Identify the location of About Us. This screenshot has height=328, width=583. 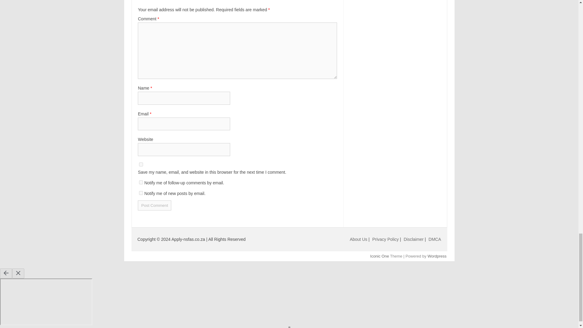
(358, 239).